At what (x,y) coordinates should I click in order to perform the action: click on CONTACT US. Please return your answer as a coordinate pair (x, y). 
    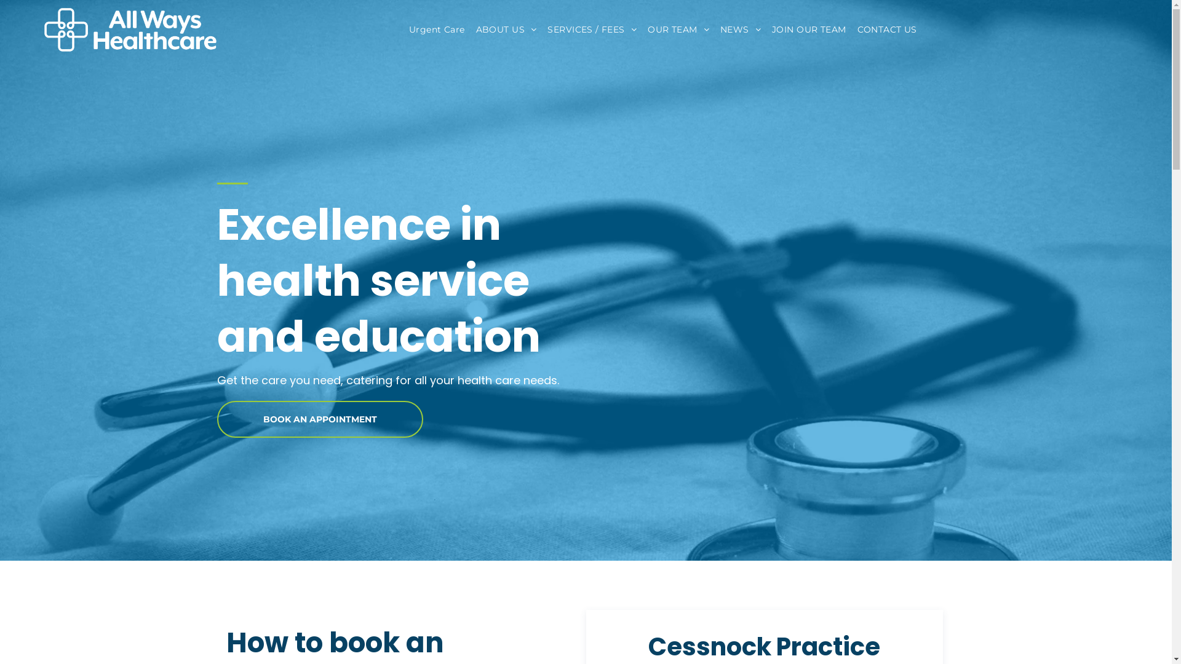
    Looking at the image, I should click on (893, 30).